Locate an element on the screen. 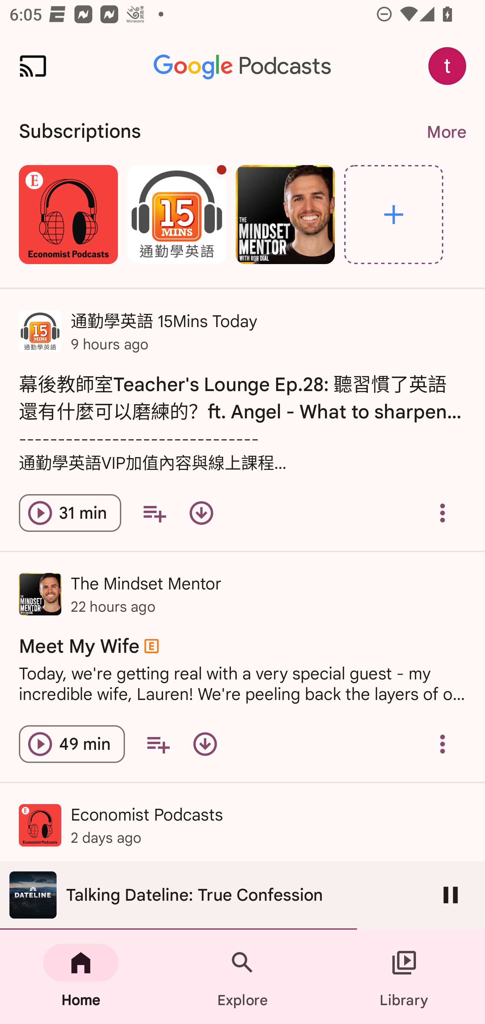  Add to your queue is located at coordinates (154, 513).